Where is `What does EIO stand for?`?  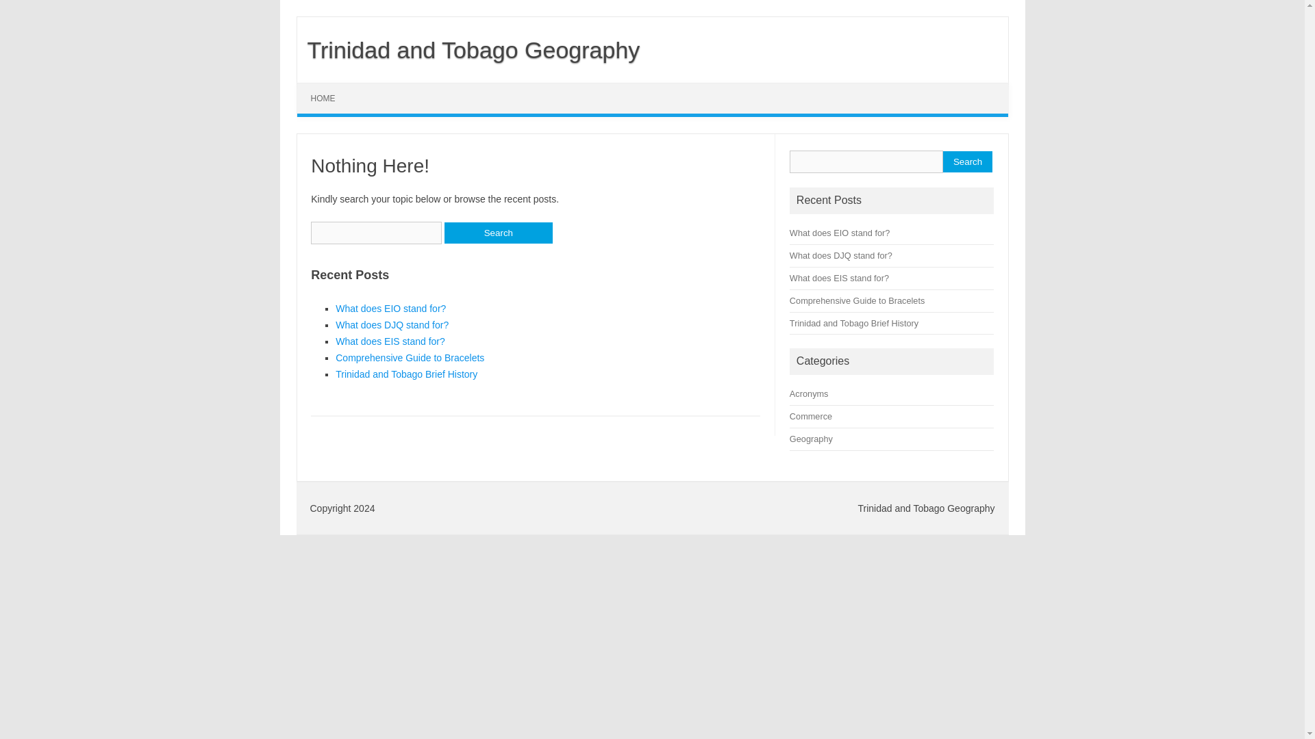
What does EIO stand for? is located at coordinates (840, 233).